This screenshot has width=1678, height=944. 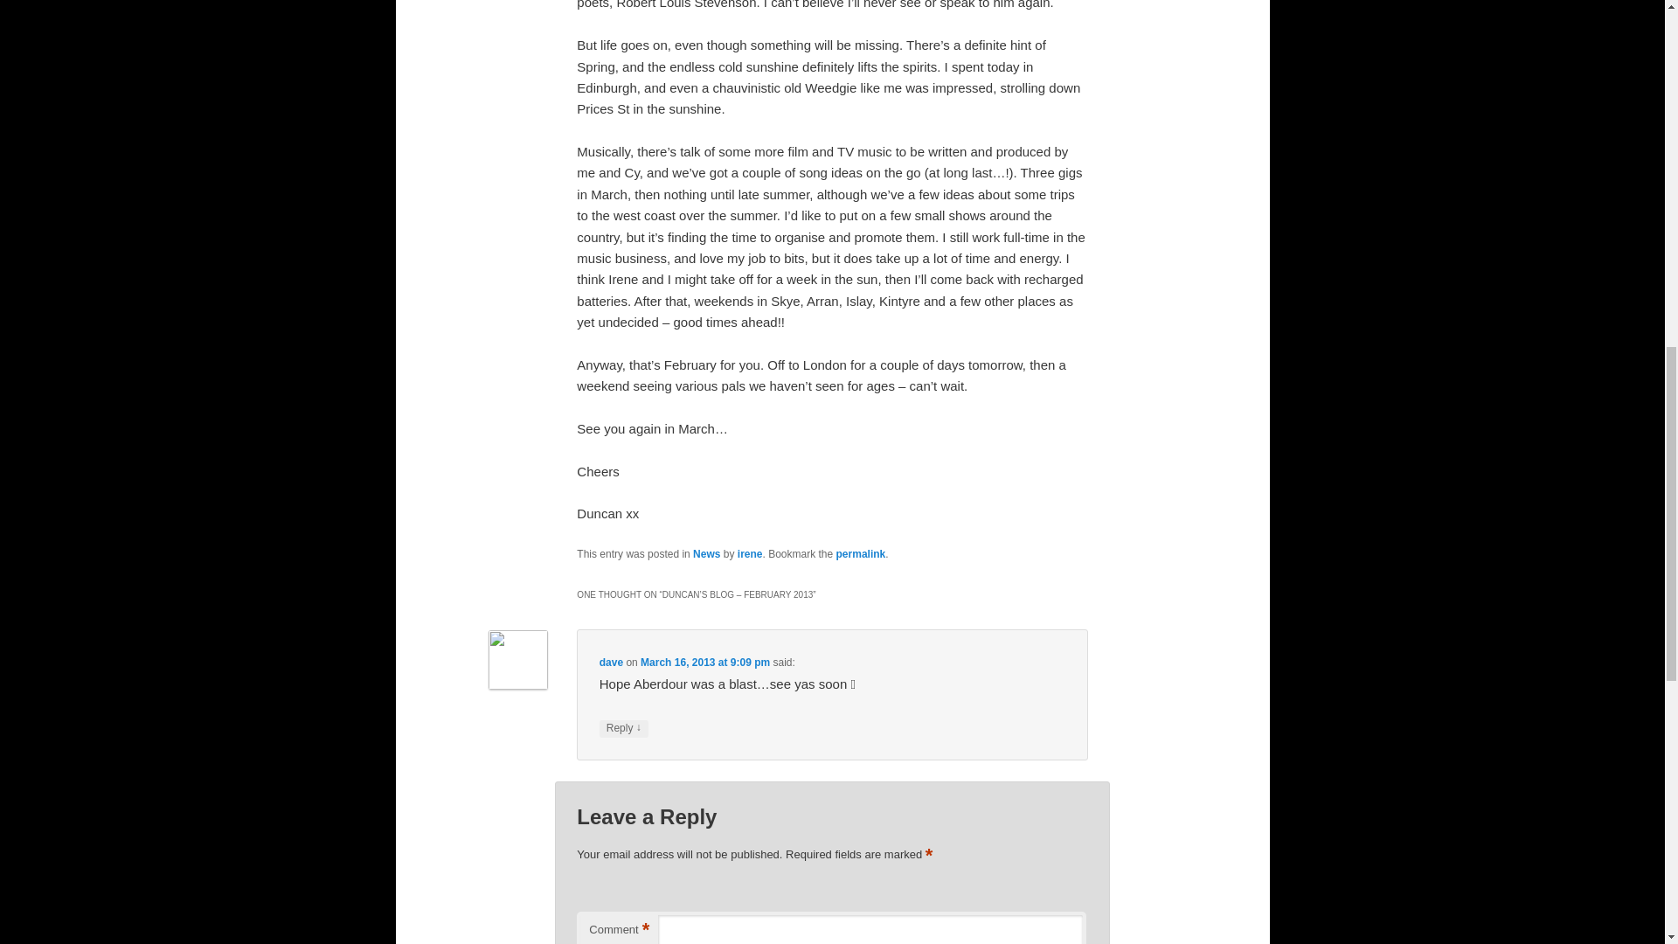 What do you see at coordinates (860, 554) in the screenshot?
I see `permalink` at bounding box center [860, 554].